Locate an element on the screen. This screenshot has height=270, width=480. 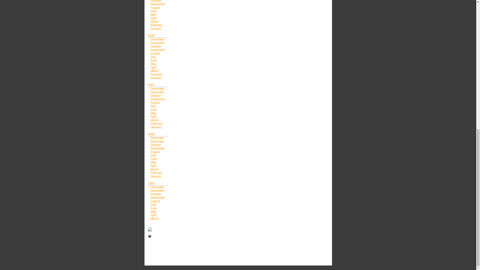
August is located at coordinates (155, 7).